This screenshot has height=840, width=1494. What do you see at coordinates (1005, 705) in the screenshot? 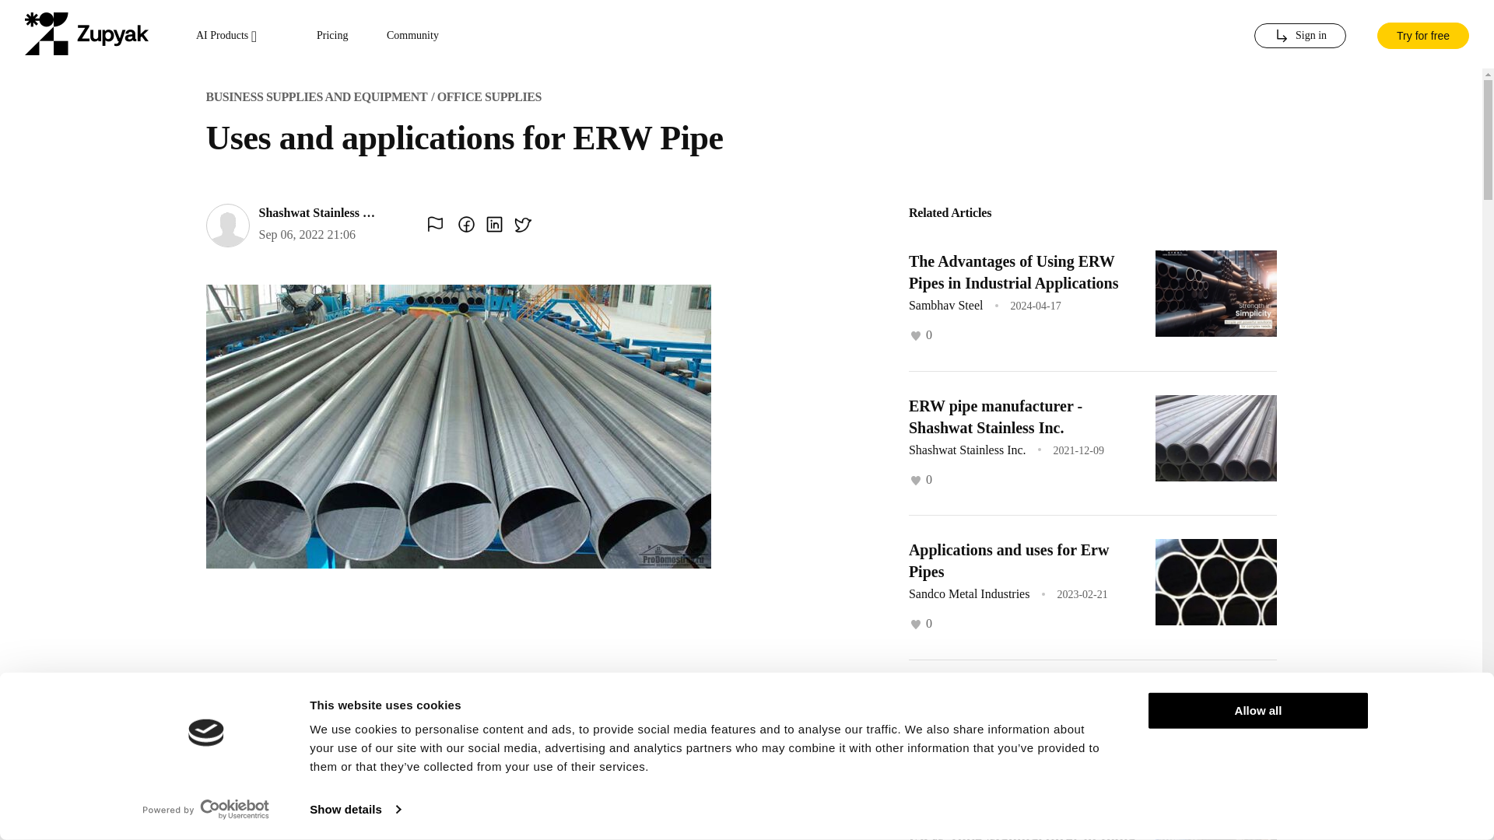
I see `Most Trustworthy ERW Pipe Manufacturer ` at bounding box center [1005, 705].